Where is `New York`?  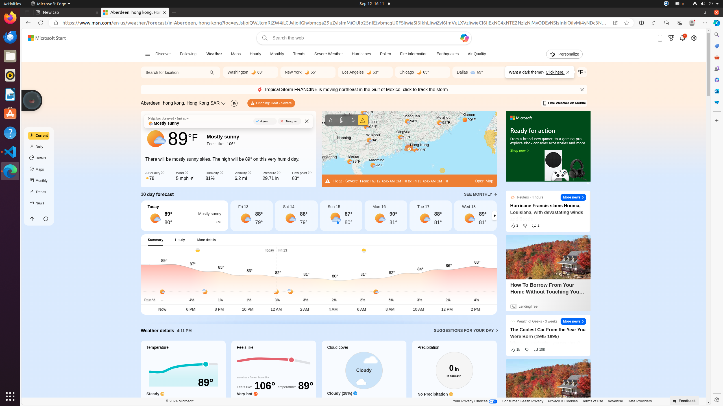 New York is located at coordinates (293, 72).